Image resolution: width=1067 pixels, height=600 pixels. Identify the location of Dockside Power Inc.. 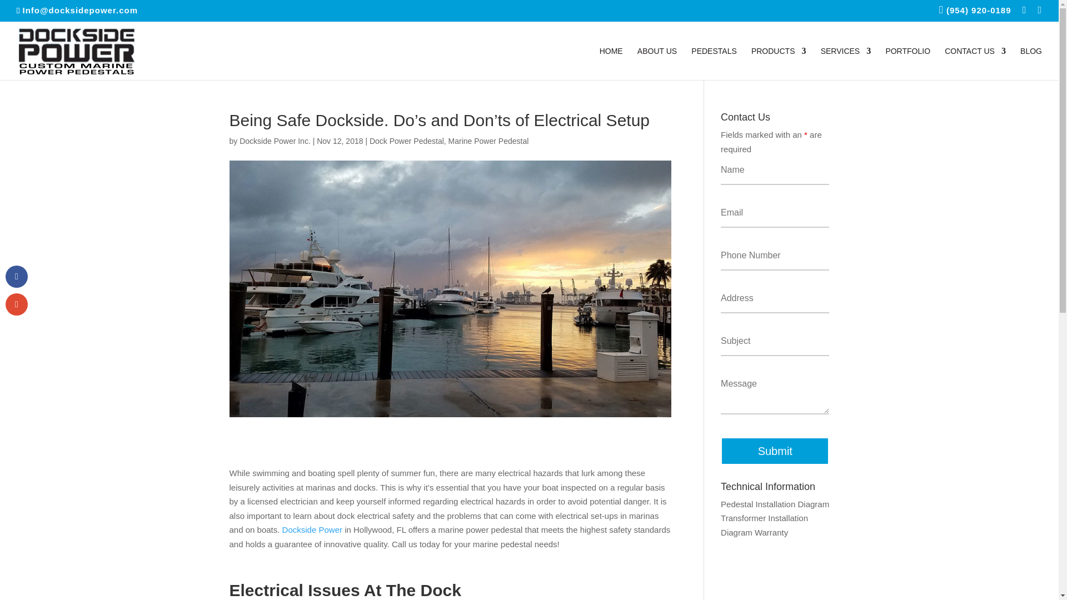
(275, 141).